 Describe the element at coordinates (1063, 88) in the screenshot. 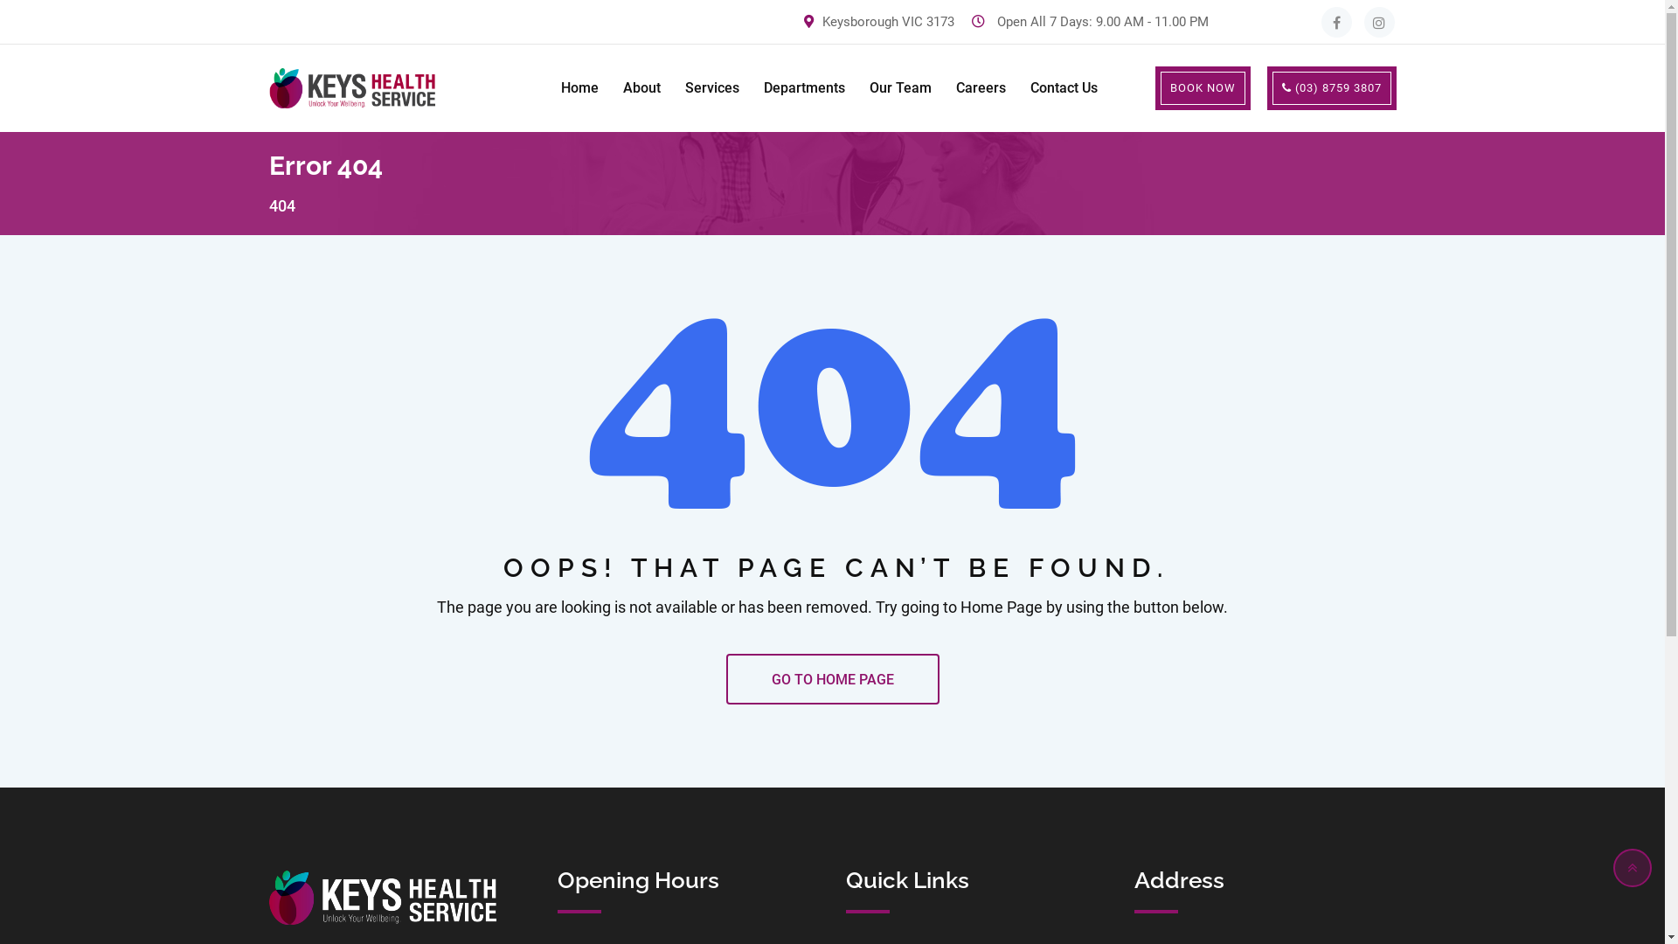

I see `Contact Us` at that location.